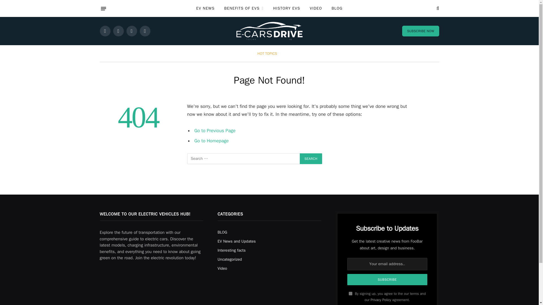  What do you see at coordinates (269, 31) in the screenshot?
I see `Ecars Drive` at bounding box center [269, 31].